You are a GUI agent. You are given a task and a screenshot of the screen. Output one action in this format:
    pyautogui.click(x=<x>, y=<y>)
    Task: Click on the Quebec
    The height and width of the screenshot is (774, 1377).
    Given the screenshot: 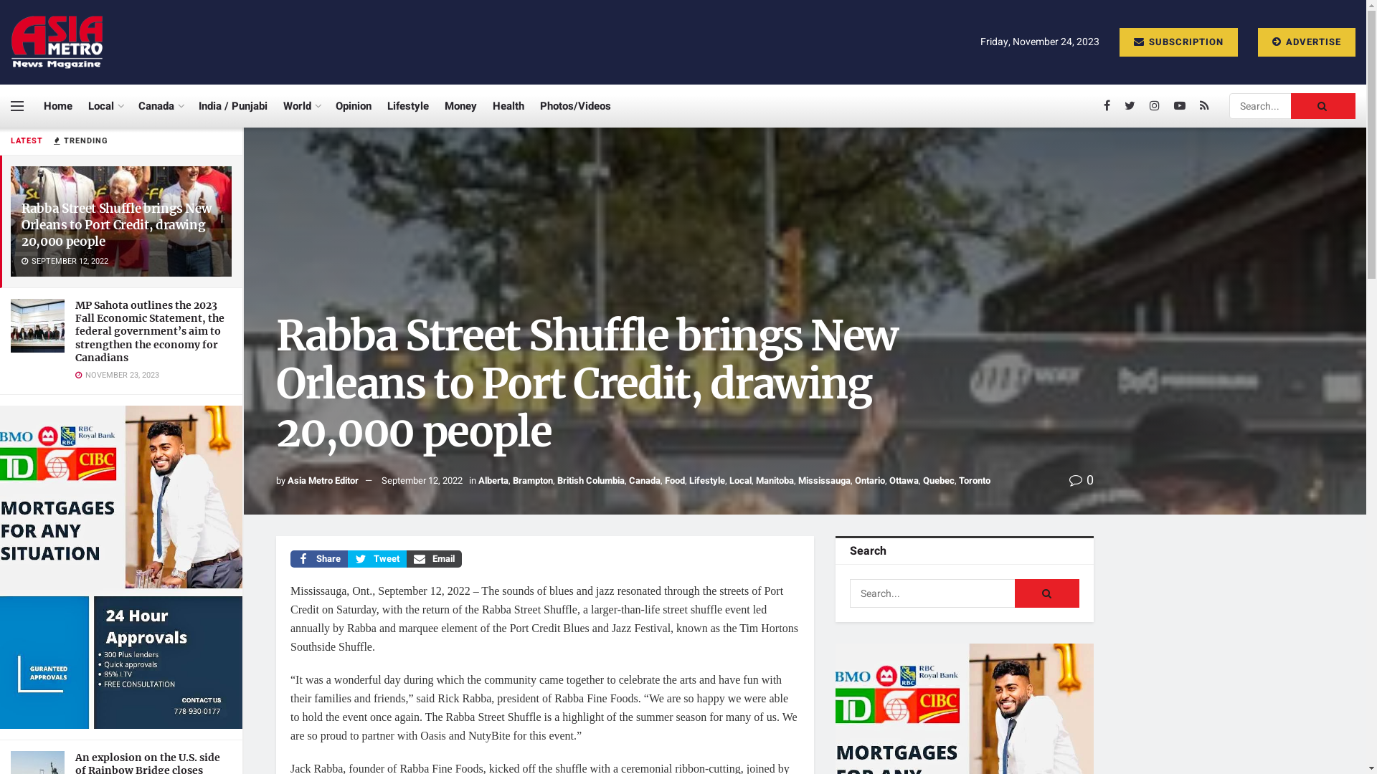 What is the action you would take?
    pyautogui.click(x=939, y=480)
    